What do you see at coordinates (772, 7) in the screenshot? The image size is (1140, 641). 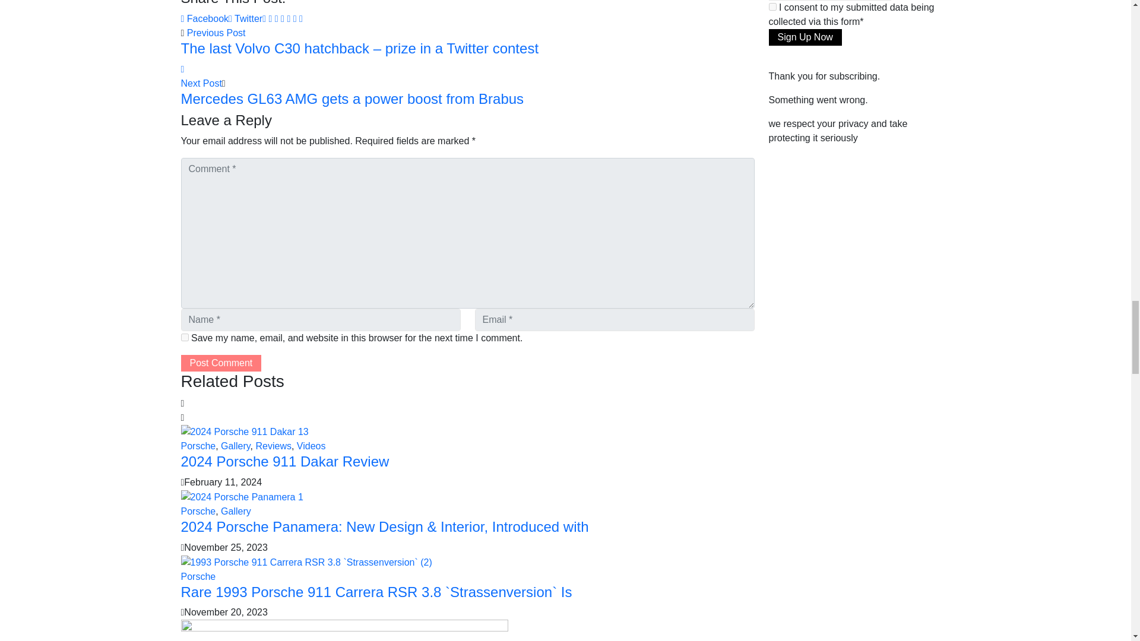 I see `on` at bounding box center [772, 7].